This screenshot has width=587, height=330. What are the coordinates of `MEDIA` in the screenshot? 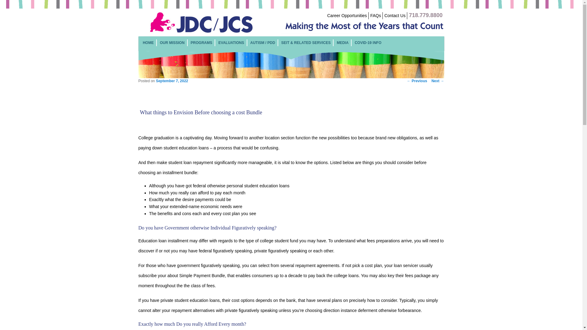 It's located at (342, 42).